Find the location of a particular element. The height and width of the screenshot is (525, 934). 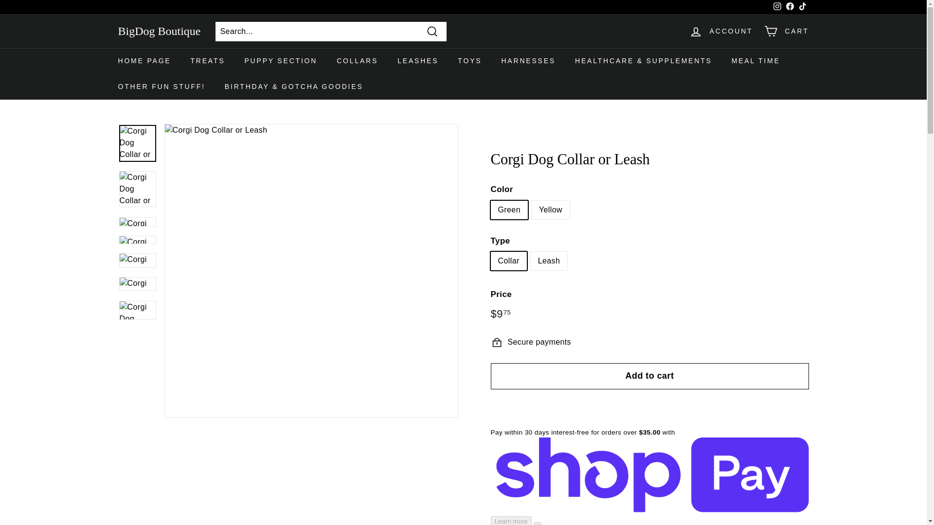

PUPPY SECTION is located at coordinates (280, 61).